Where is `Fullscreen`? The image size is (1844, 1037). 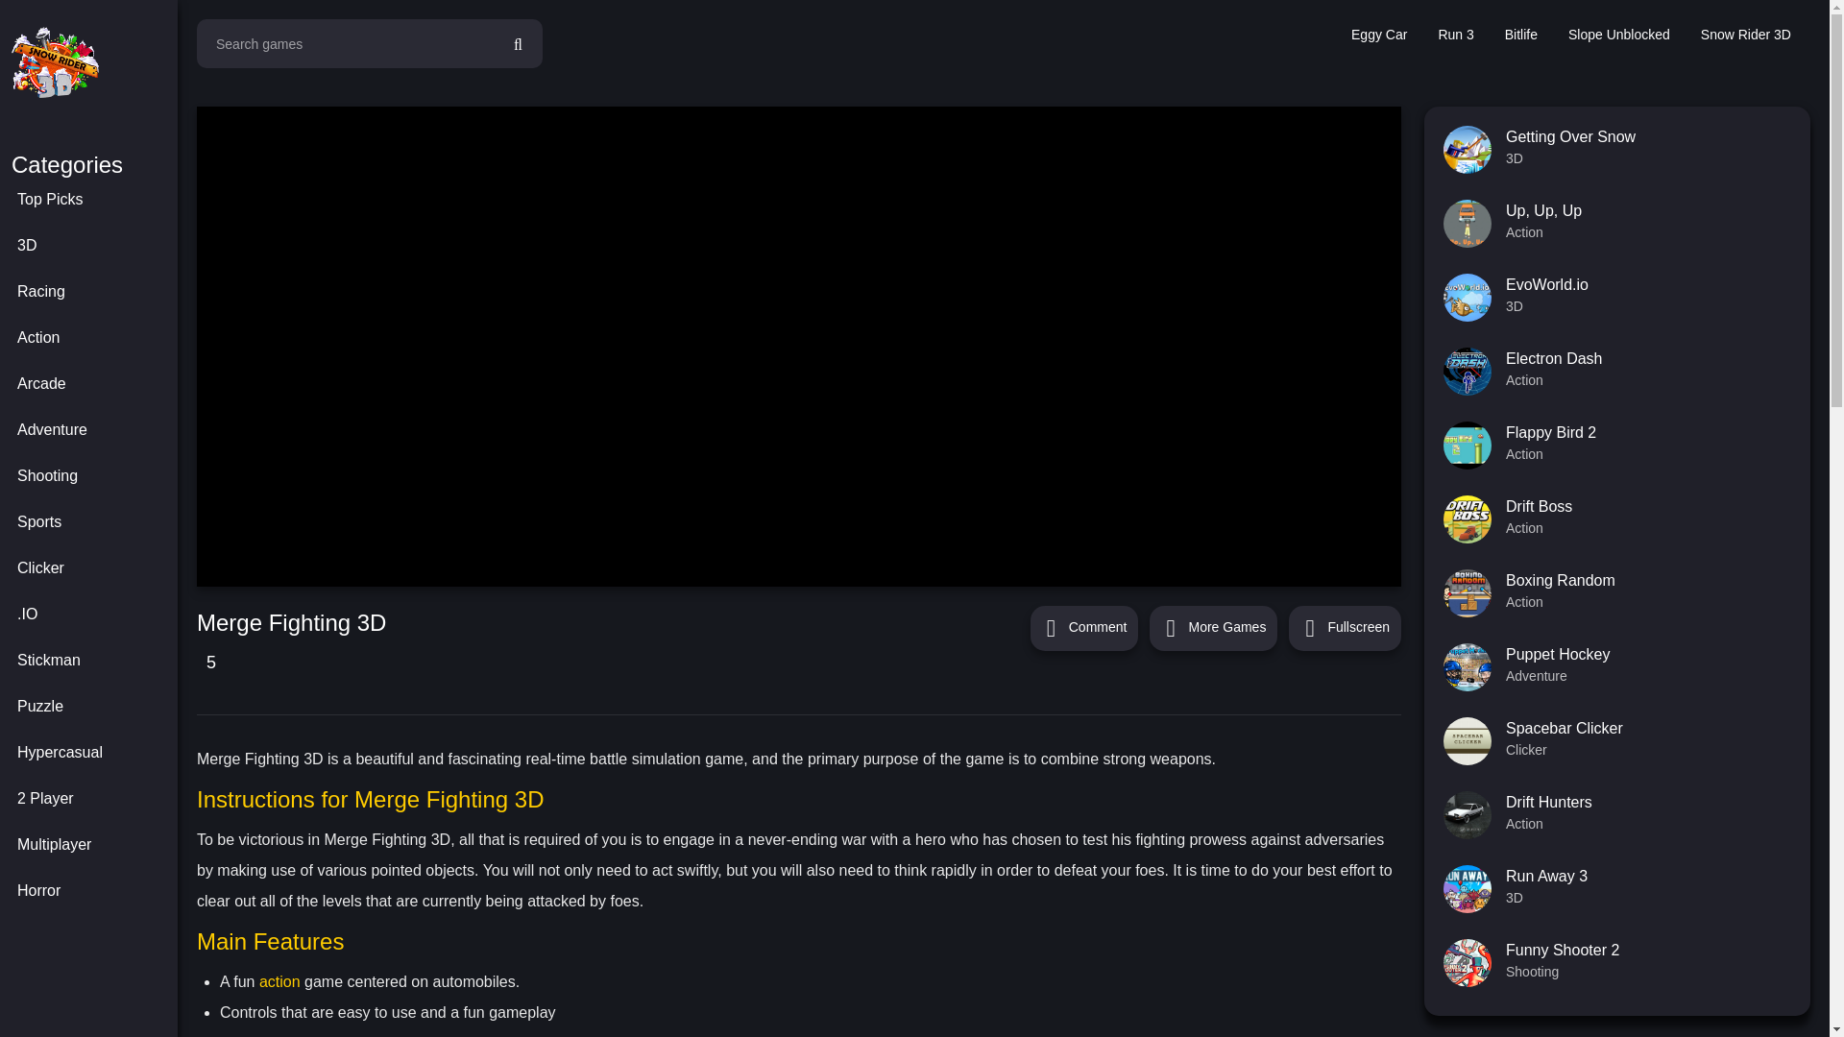
Fullscreen is located at coordinates (1345, 628).